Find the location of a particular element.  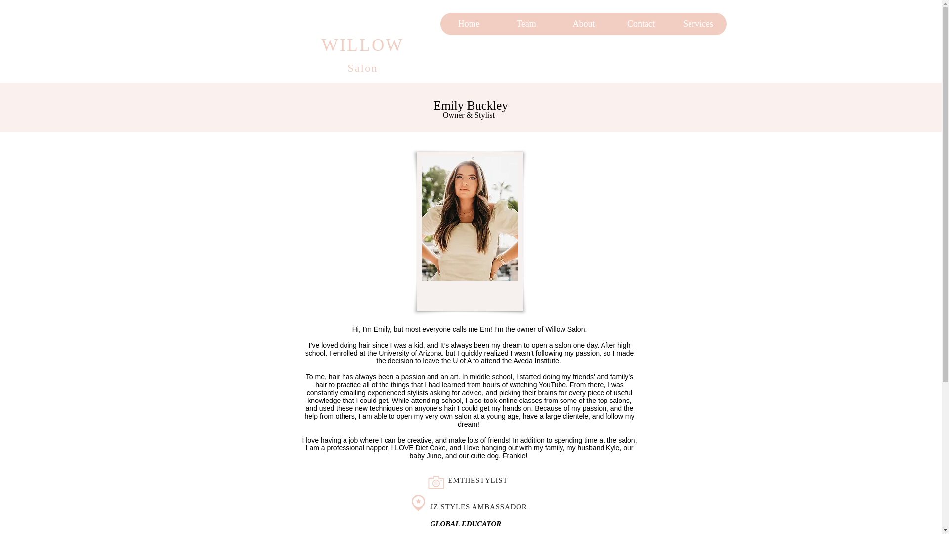

Contact is located at coordinates (641, 24).